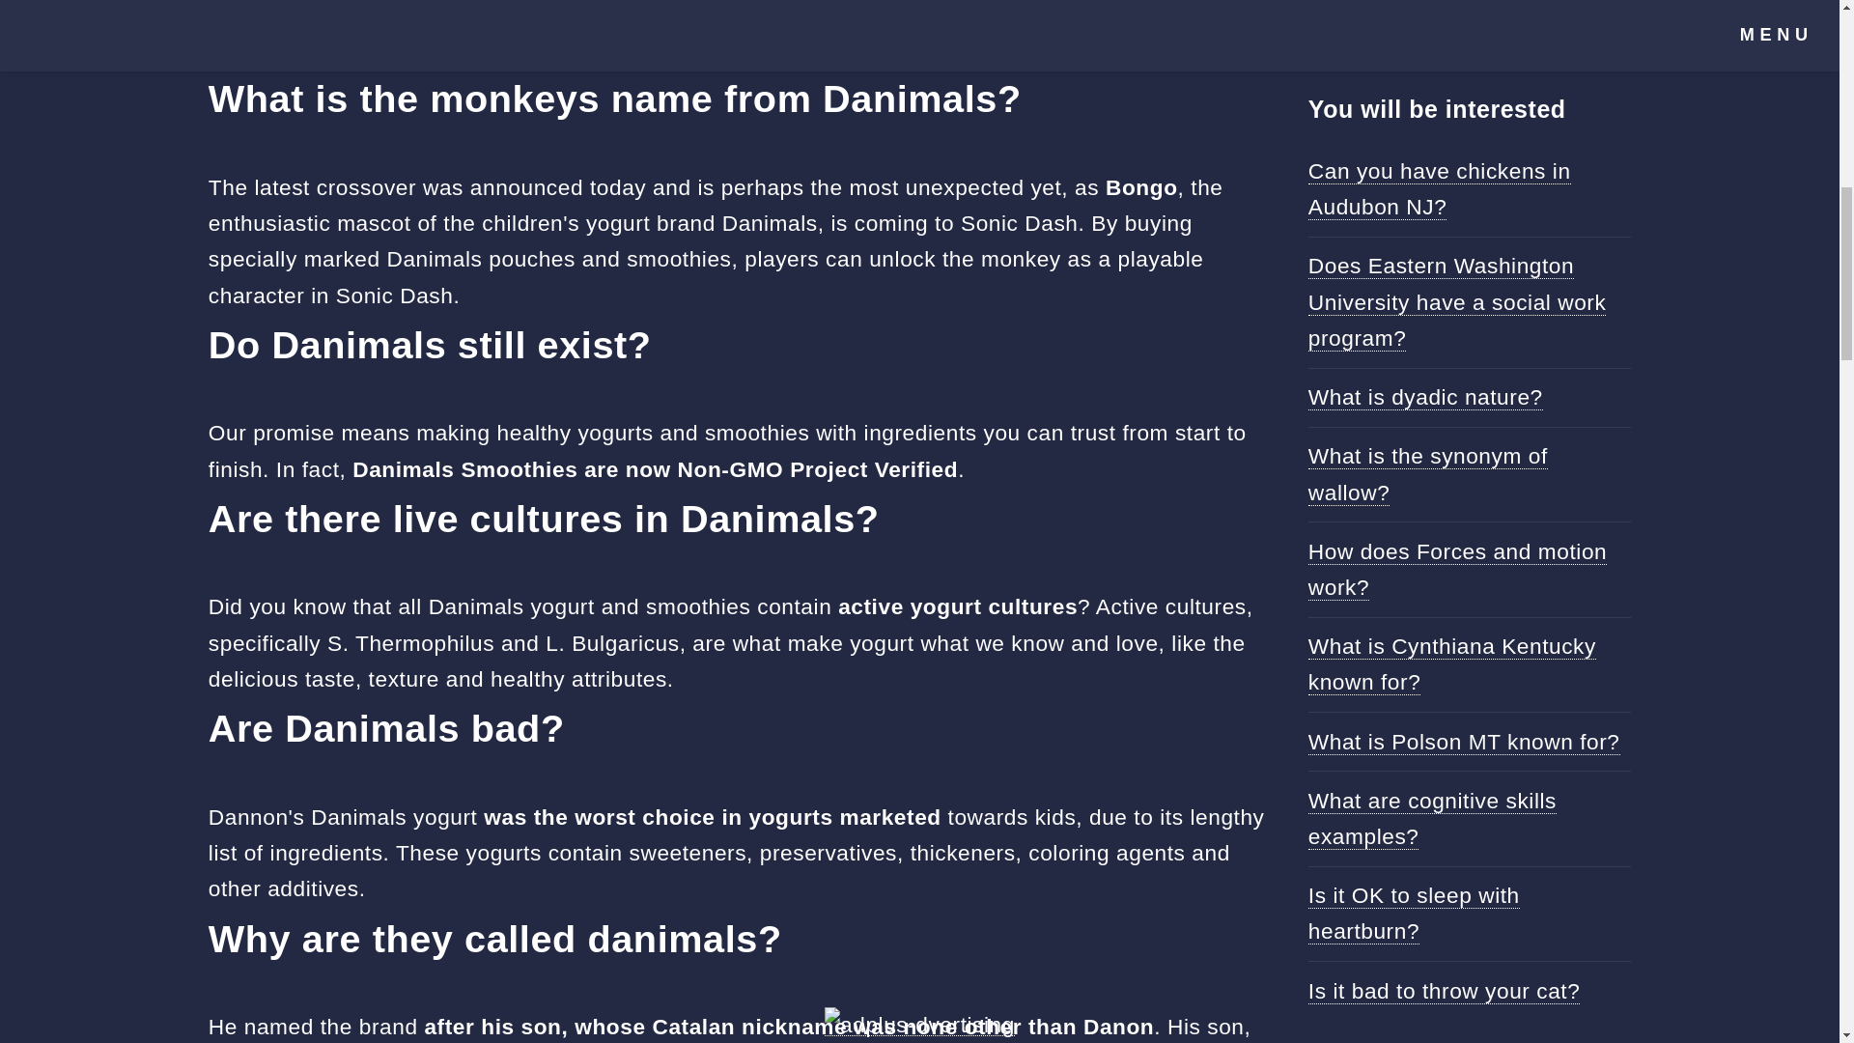 This screenshot has width=1854, height=1043. I want to click on What is dyadic nature?, so click(1425, 398).